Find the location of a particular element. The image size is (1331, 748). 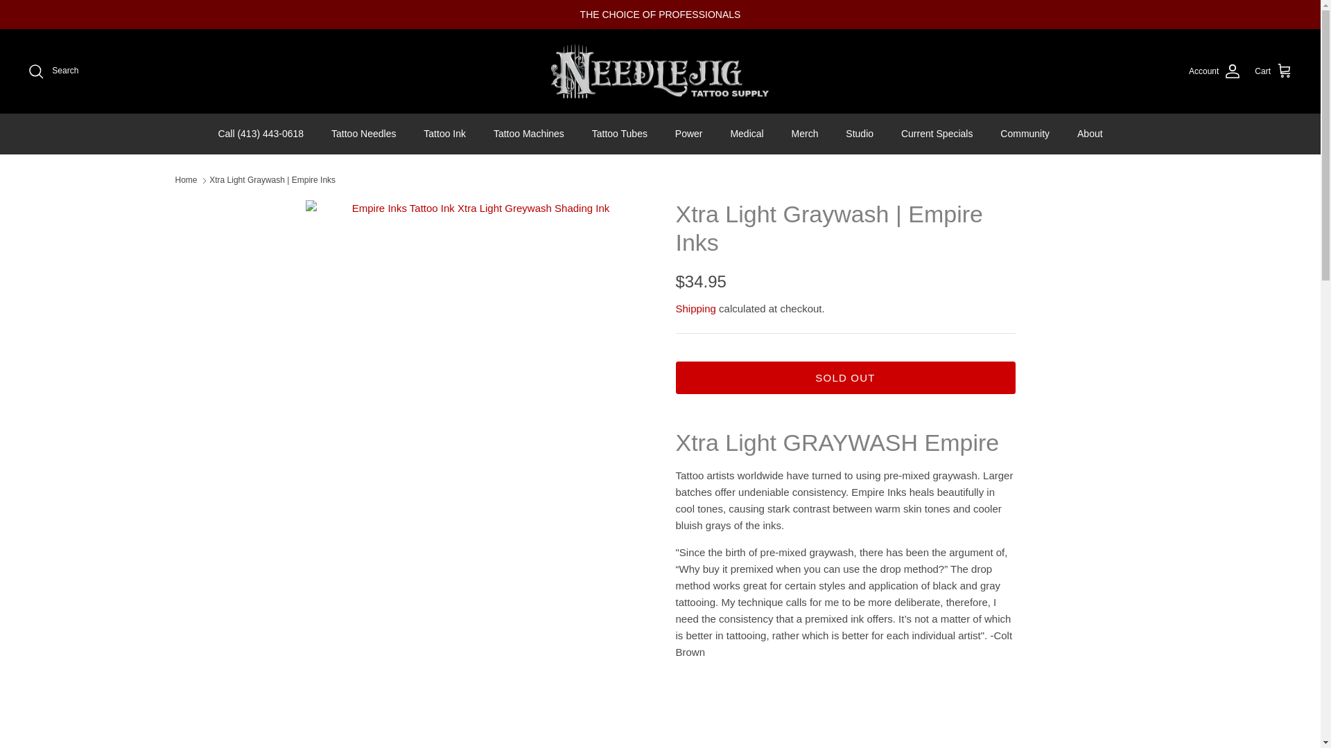

Search is located at coordinates (53, 71).